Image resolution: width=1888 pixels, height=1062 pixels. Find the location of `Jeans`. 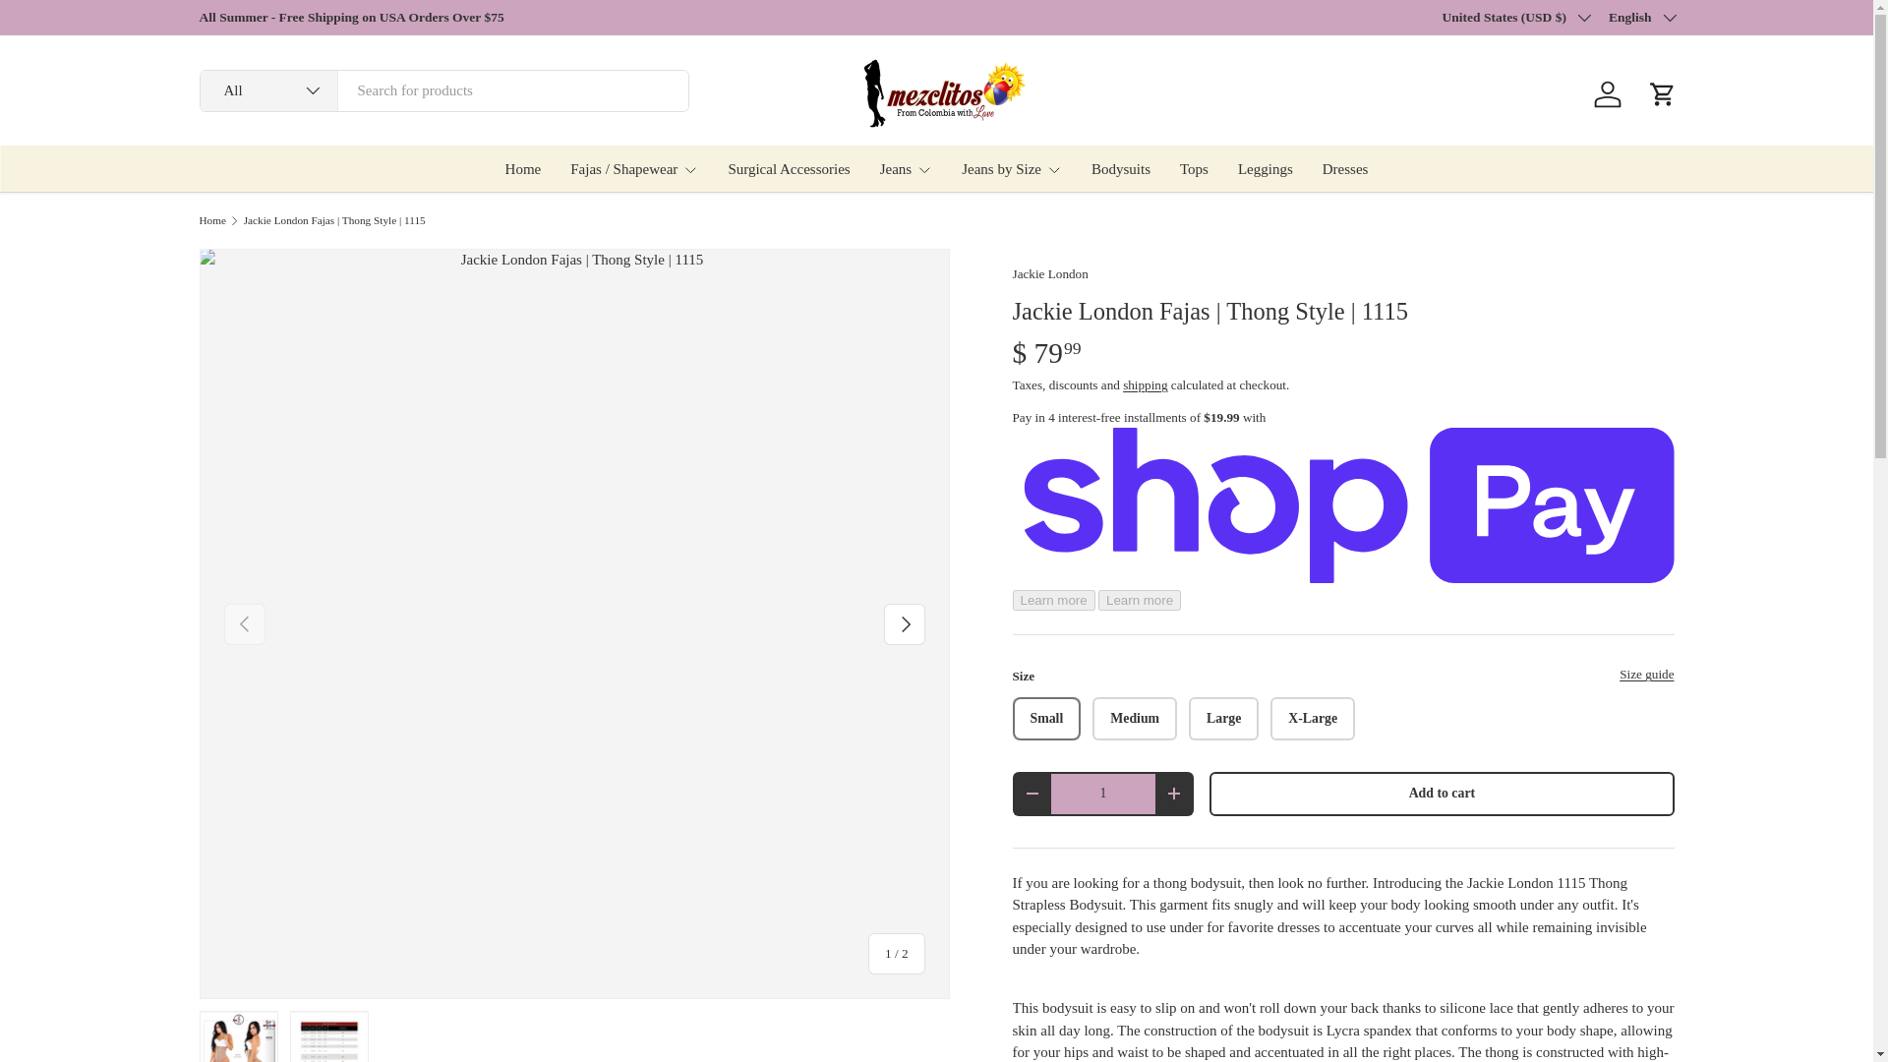

Jeans is located at coordinates (906, 168).